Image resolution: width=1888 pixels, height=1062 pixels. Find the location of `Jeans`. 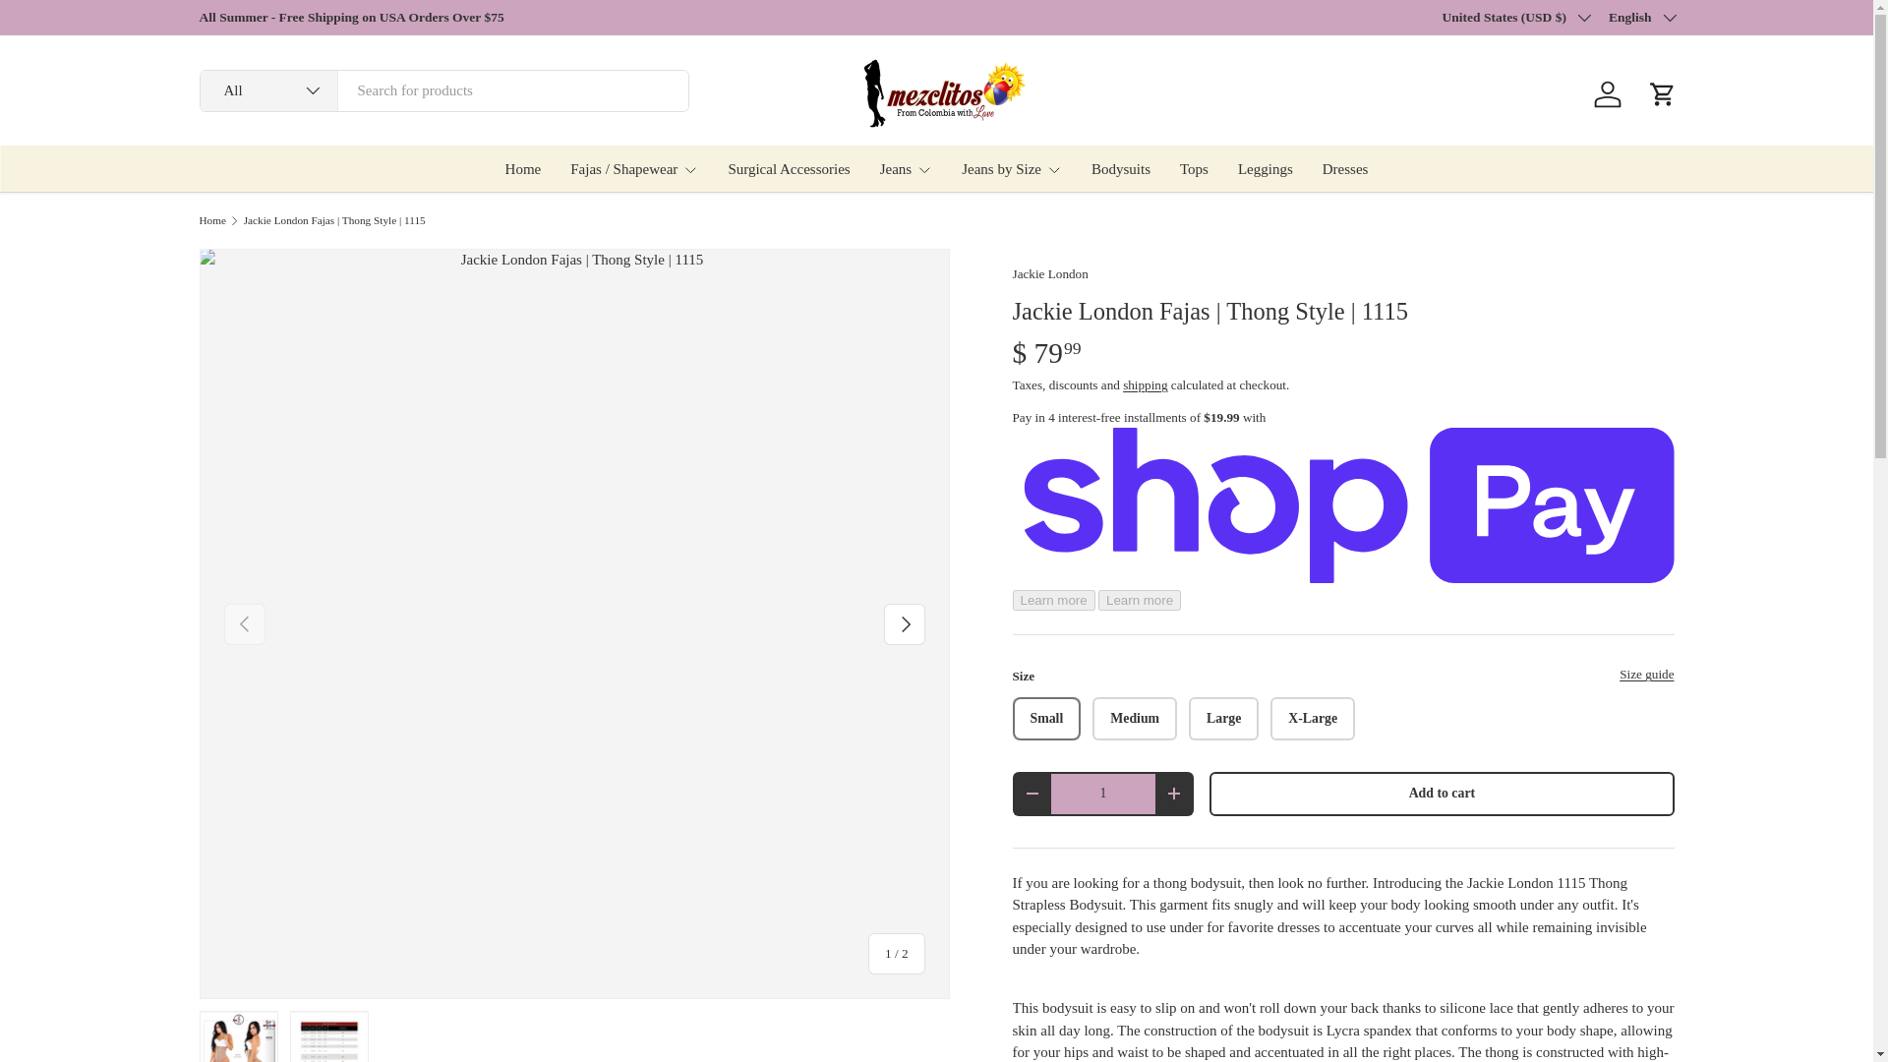

Jeans is located at coordinates (906, 168).